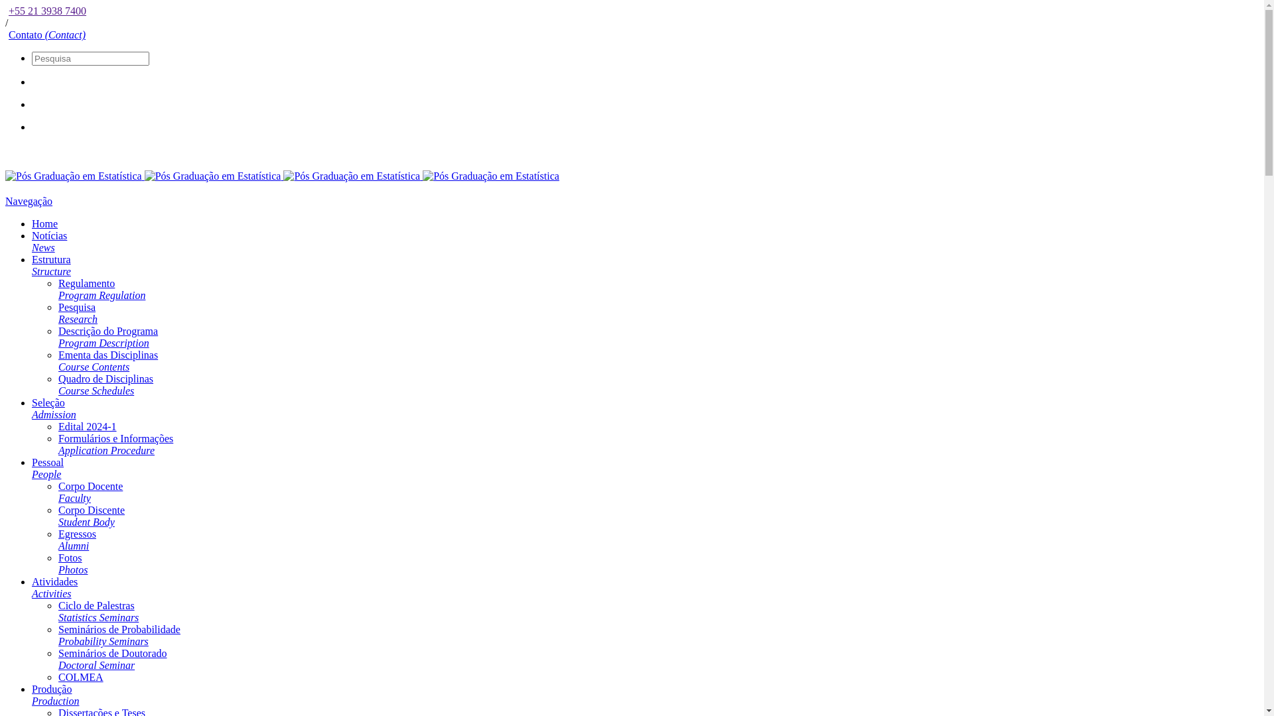 The height and width of the screenshot is (716, 1274). Describe the element at coordinates (102, 289) in the screenshot. I see `Regulamento
Program Regulation` at that location.